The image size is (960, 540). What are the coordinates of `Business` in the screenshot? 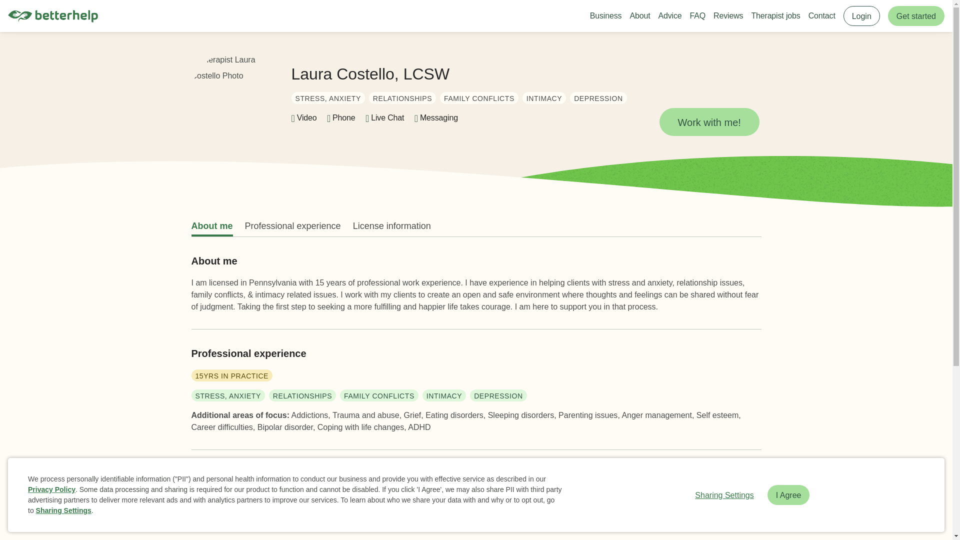 It's located at (606, 16).